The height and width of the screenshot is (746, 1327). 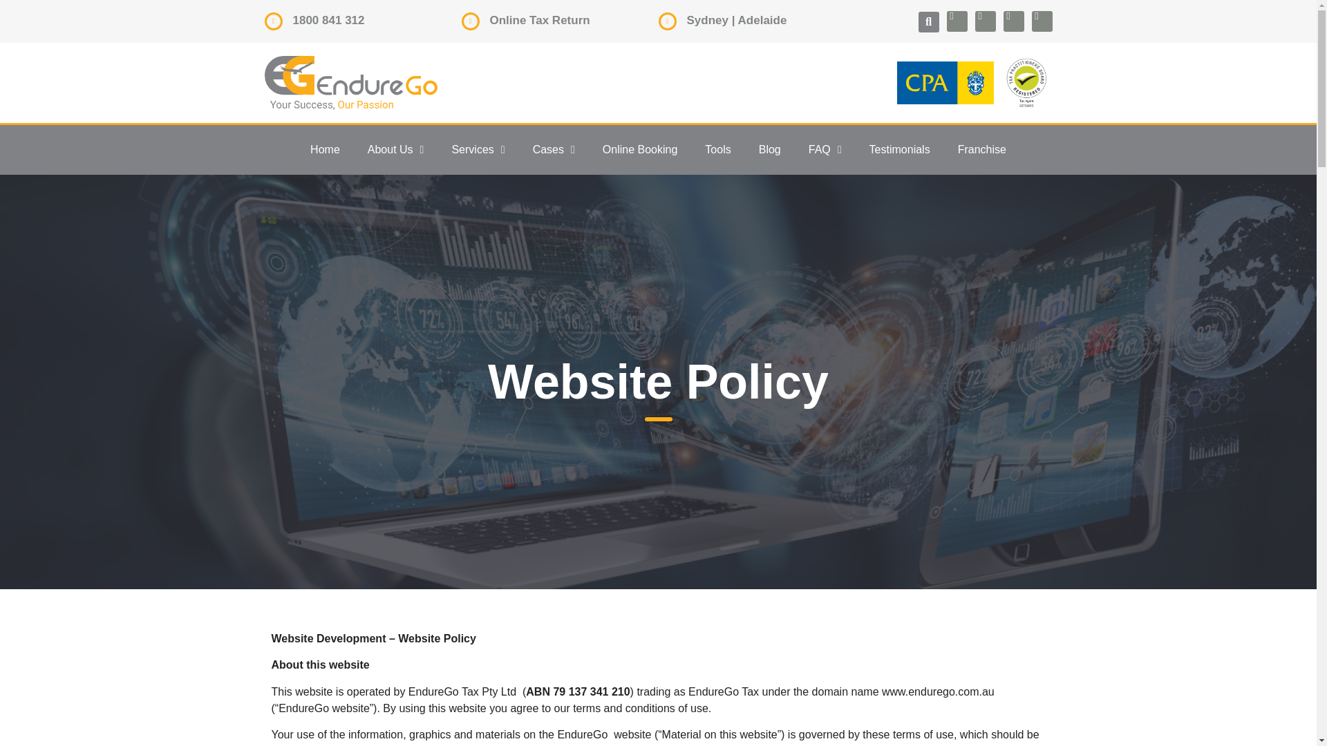 I want to click on Online Tax Return, so click(x=539, y=20).